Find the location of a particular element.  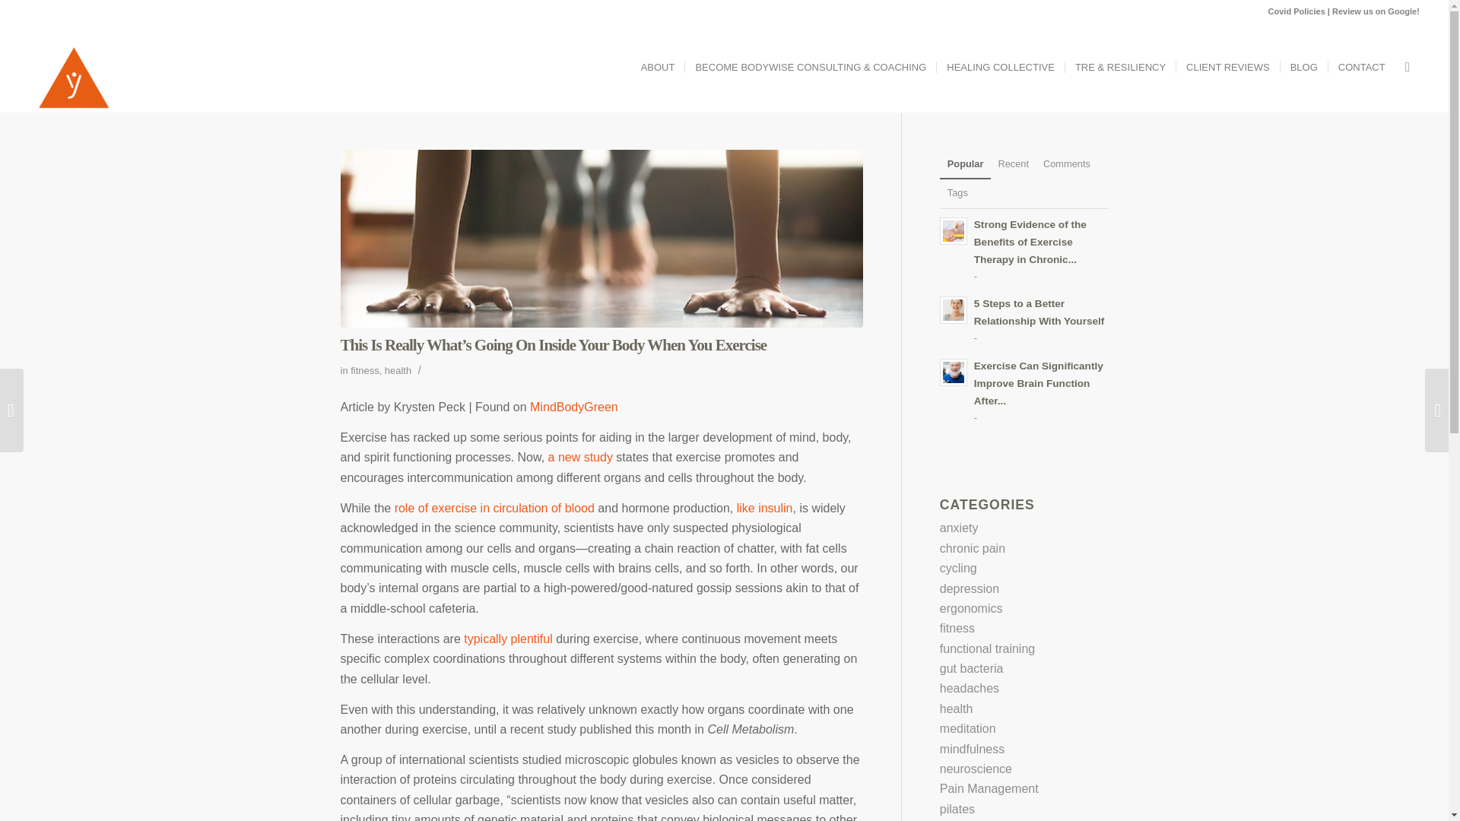

a new study is located at coordinates (1227, 67).